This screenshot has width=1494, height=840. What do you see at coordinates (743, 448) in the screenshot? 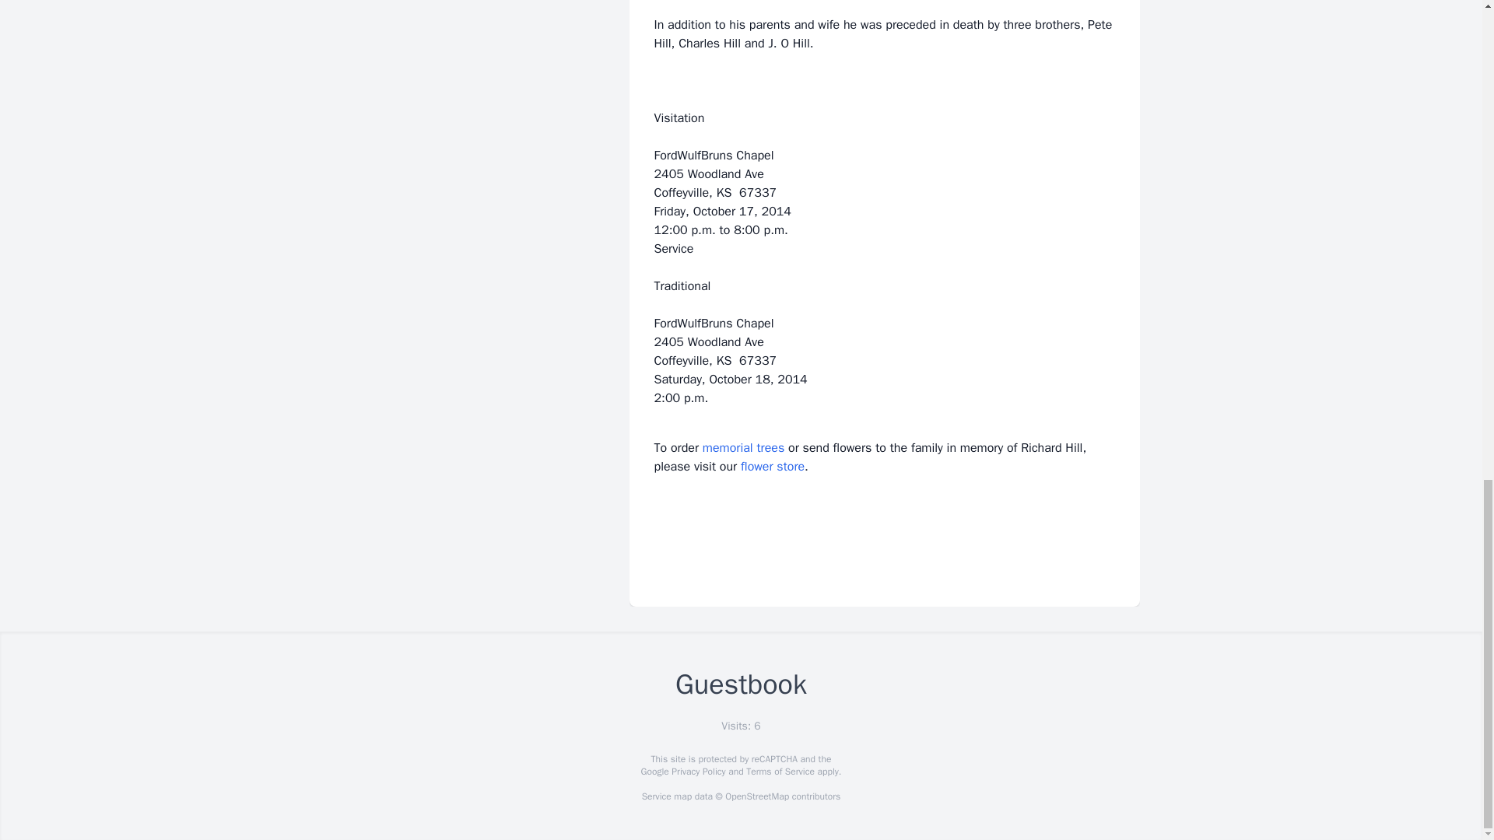
I see `memorial trees` at bounding box center [743, 448].